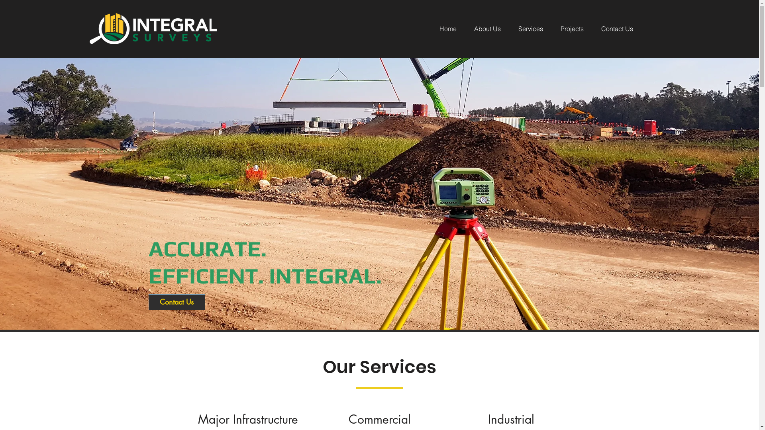 This screenshot has width=765, height=430. I want to click on Contact Us, so click(612, 29).